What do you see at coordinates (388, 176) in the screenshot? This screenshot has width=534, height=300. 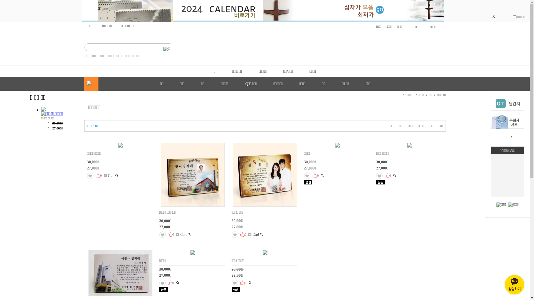 I see `0` at bounding box center [388, 176].